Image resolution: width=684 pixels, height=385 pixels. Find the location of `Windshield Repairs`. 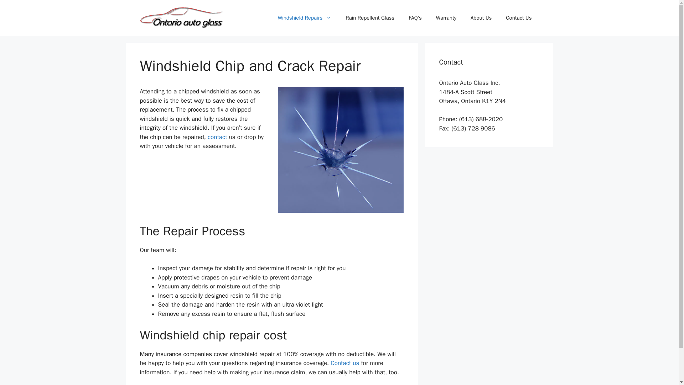

Windshield Repairs is located at coordinates (305, 18).